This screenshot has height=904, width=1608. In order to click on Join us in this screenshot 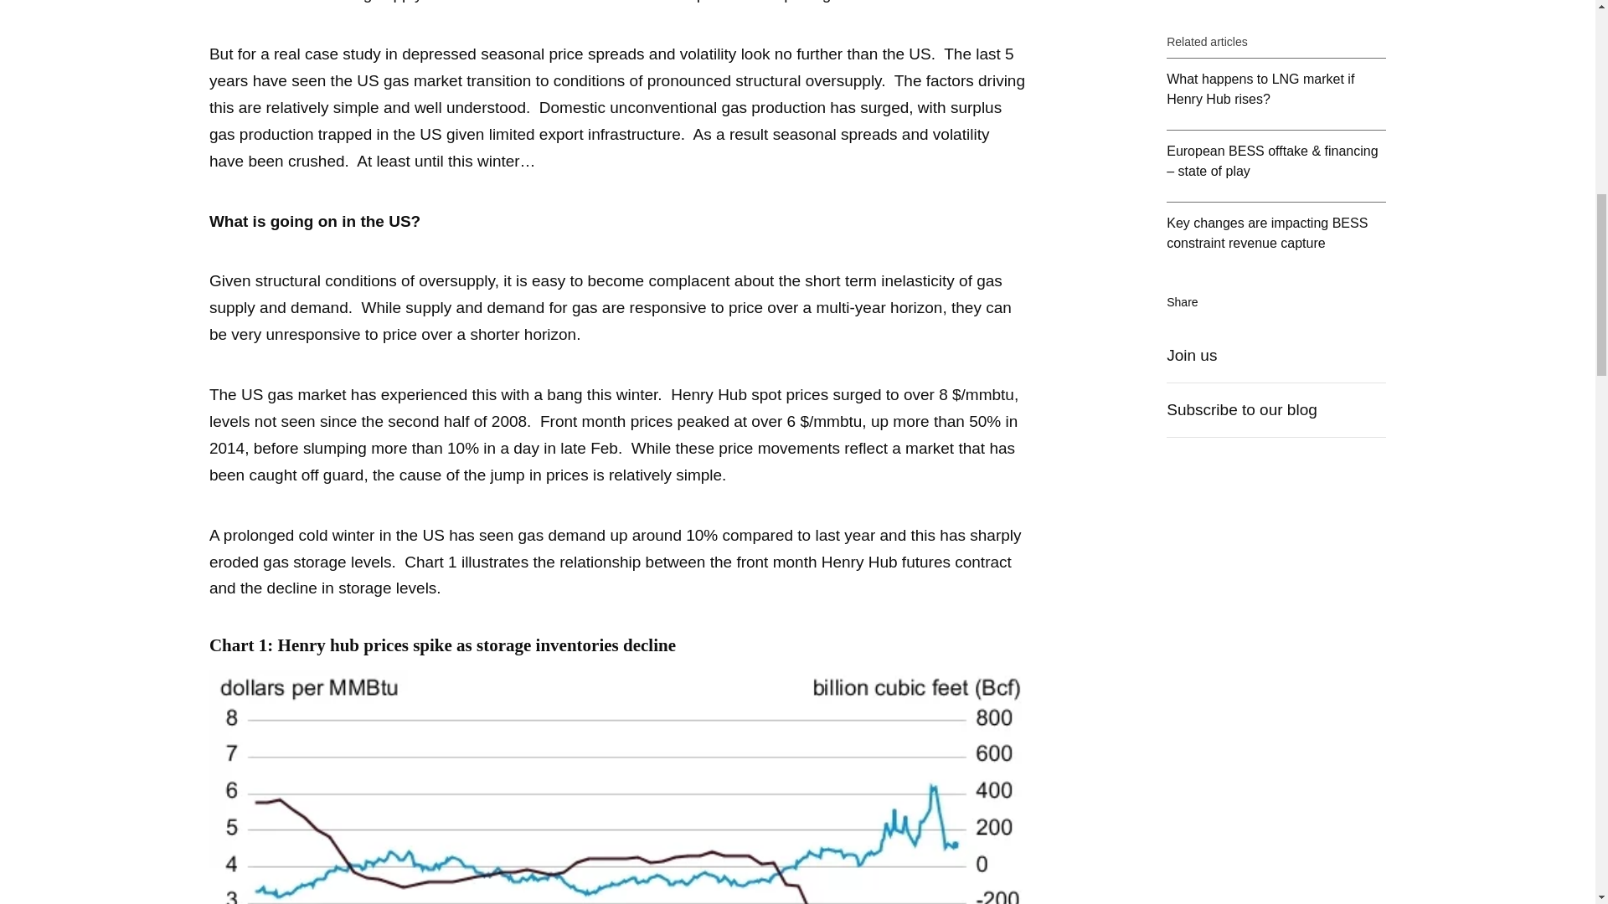, I will do `click(1276, 249)`.